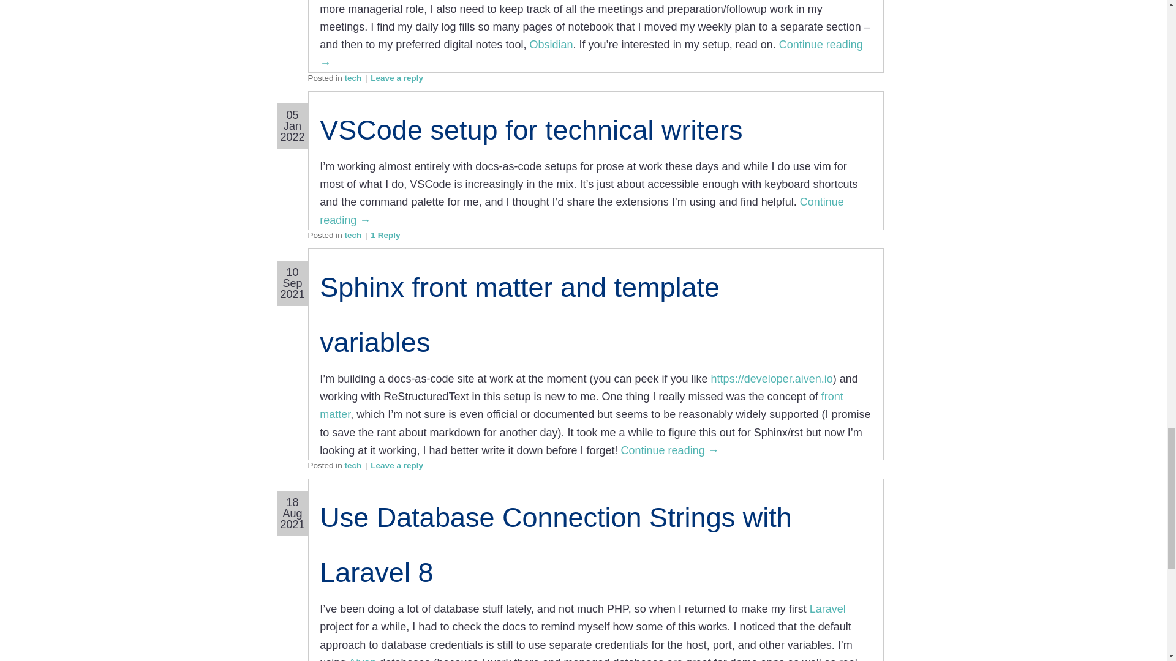  I want to click on Permalink to Sphinx front matter and template variables, so click(519, 315).